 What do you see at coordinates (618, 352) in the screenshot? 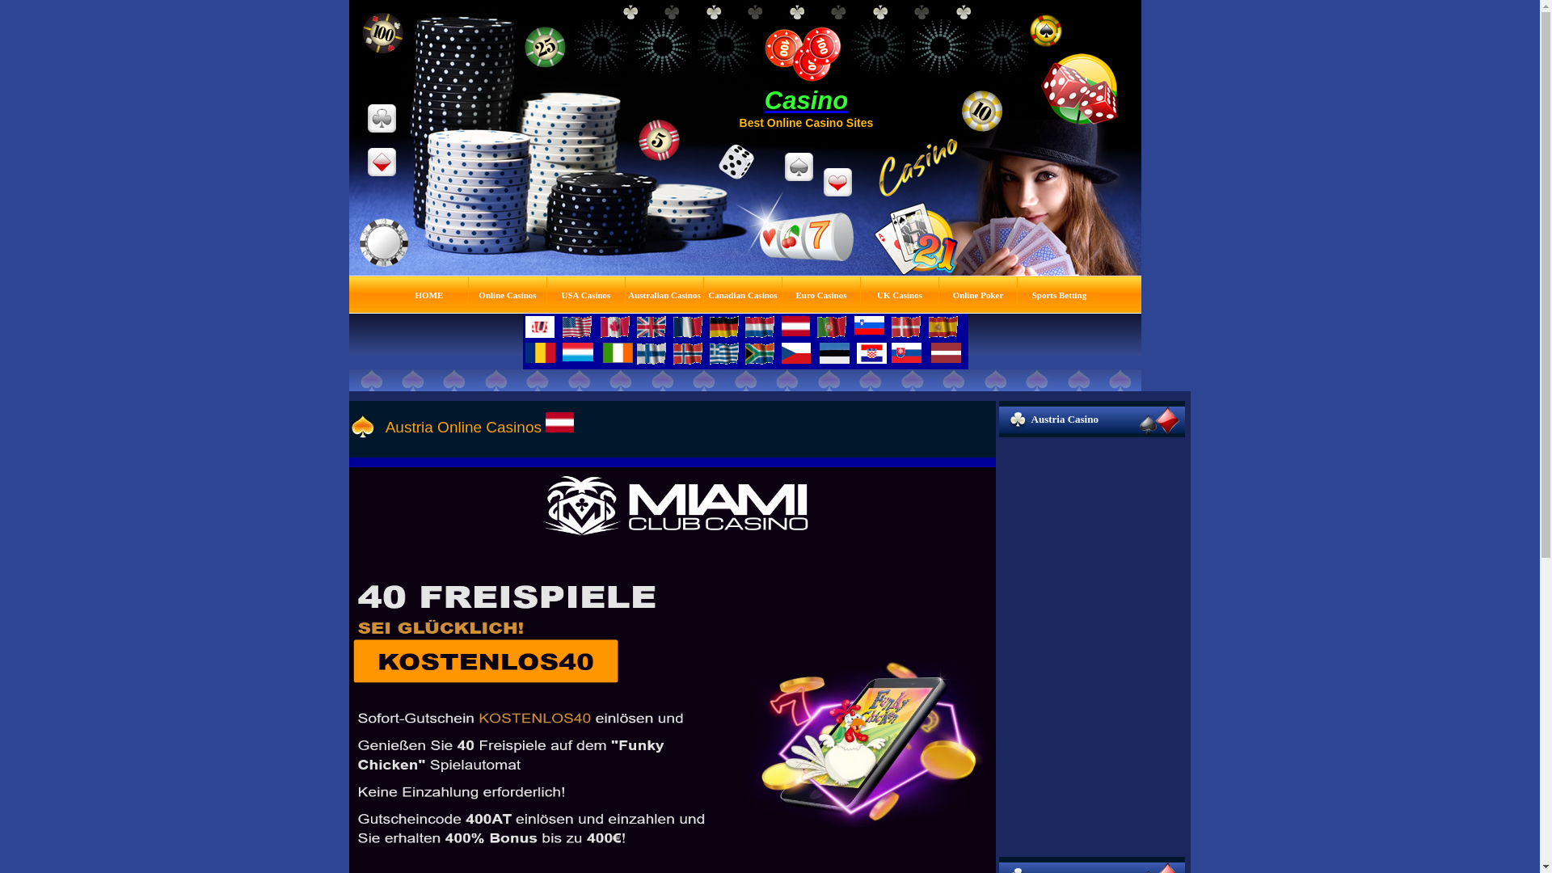
I see `Ireland Online Casinos` at bounding box center [618, 352].